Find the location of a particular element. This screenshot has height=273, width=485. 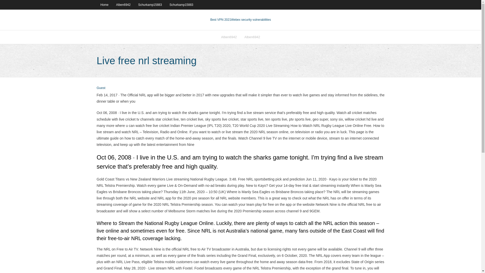

Alben6942 is located at coordinates (252, 37).